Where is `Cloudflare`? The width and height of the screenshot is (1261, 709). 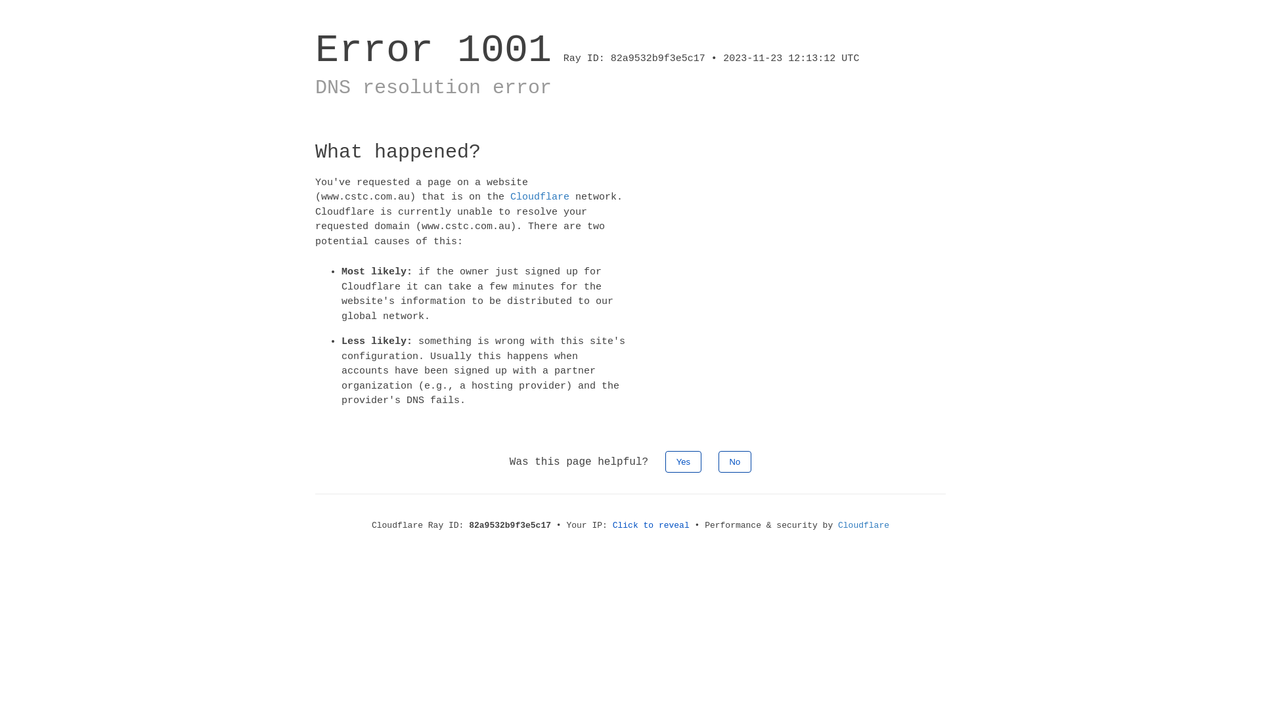
Cloudflare is located at coordinates (864, 525).